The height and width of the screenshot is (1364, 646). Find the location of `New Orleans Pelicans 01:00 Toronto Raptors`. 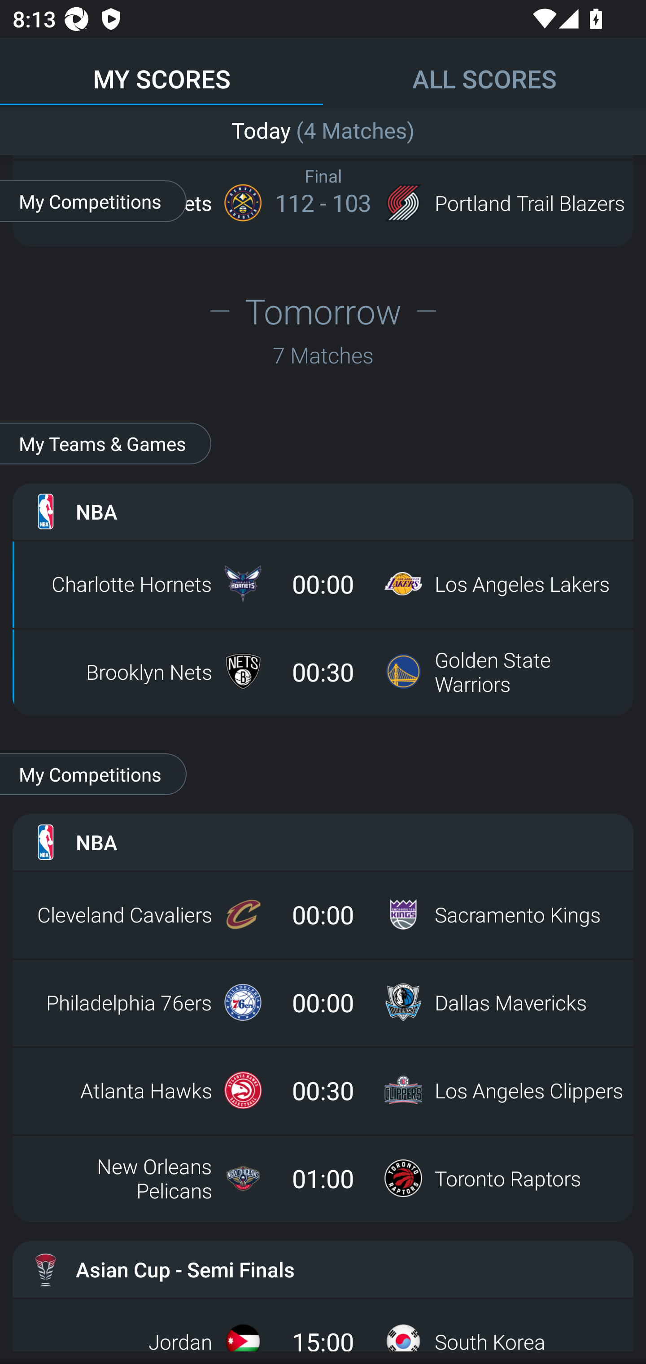

New Orleans Pelicans 01:00 Toronto Raptors is located at coordinates (323, 1178).